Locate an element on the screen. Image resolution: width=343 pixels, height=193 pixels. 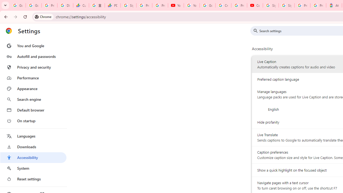
PDD Holdings Inc - ADR (PDD) Price & News - Google Finance is located at coordinates (113, 5).